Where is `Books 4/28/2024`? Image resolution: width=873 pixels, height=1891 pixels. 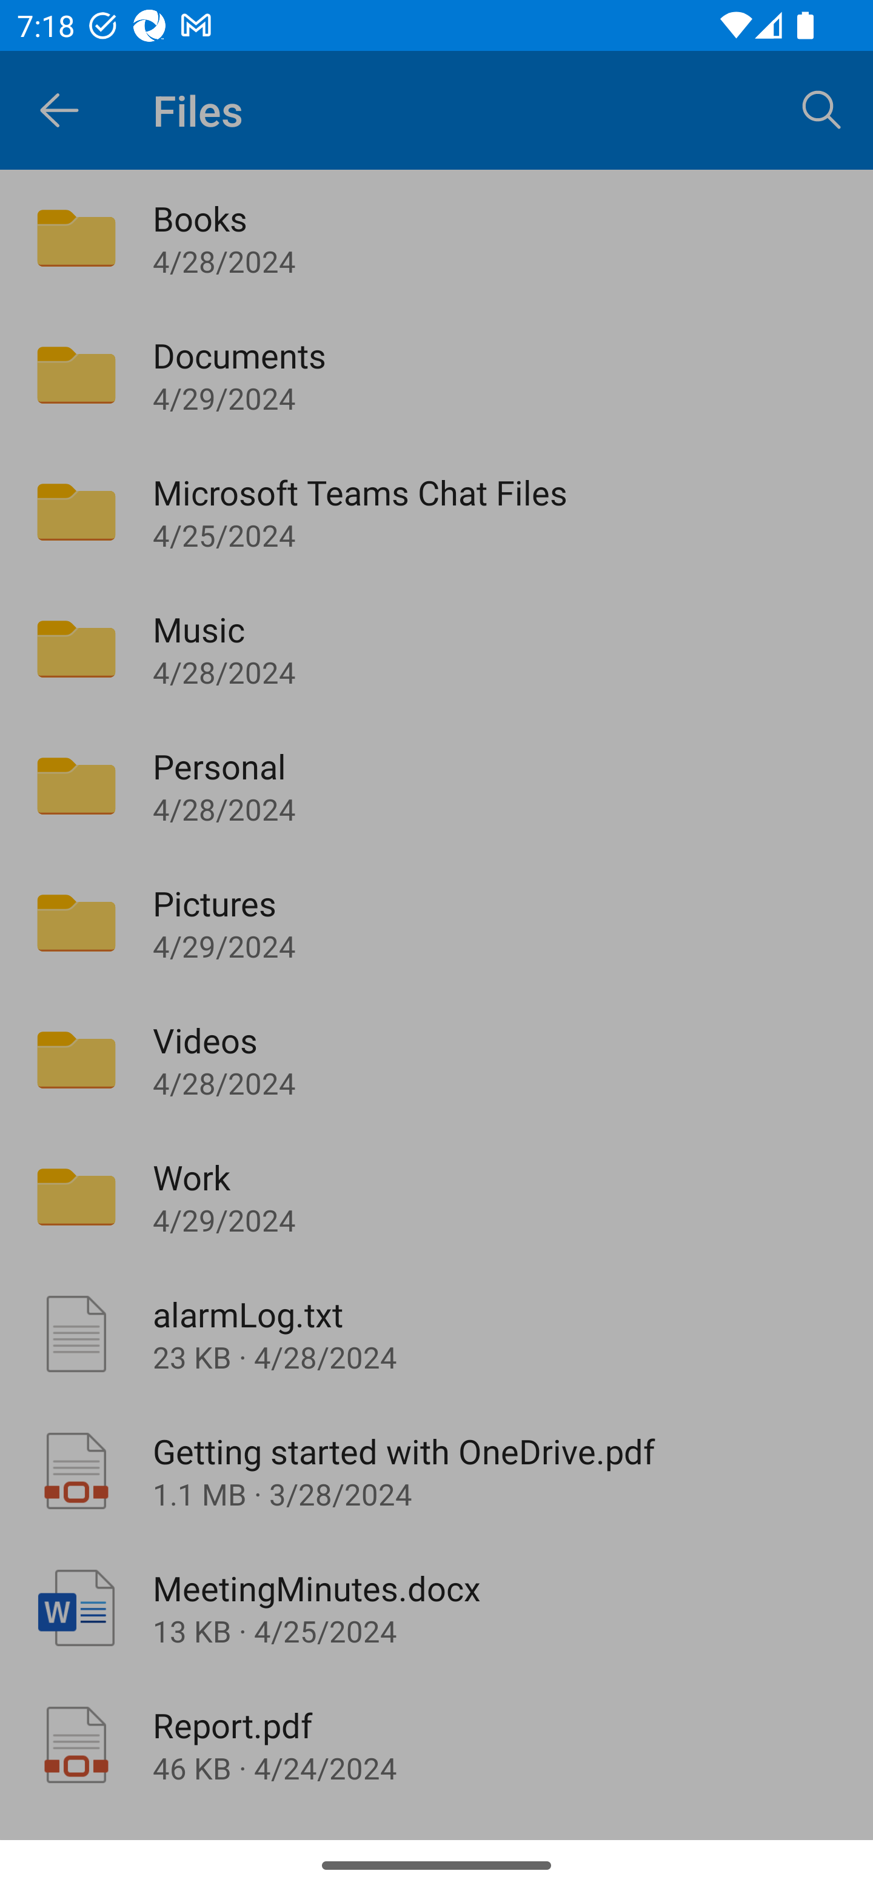 Books 4/28/2024 is located at coordinates (436, 238).